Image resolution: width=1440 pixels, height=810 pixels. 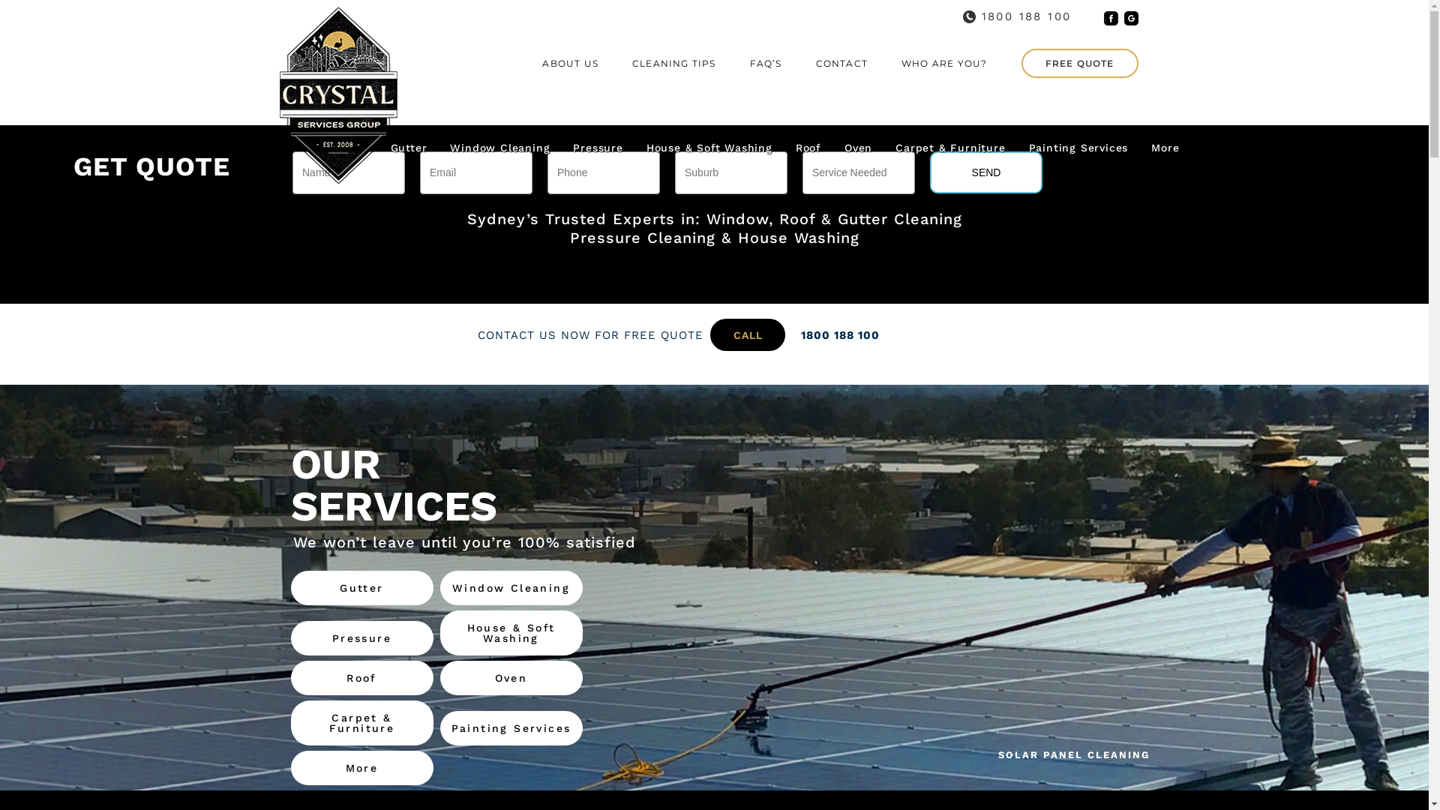 What do you see at coordinates (950, 151) in the screenshot?
I see `Carpet & Furniture` at bounding box center [950, 151].